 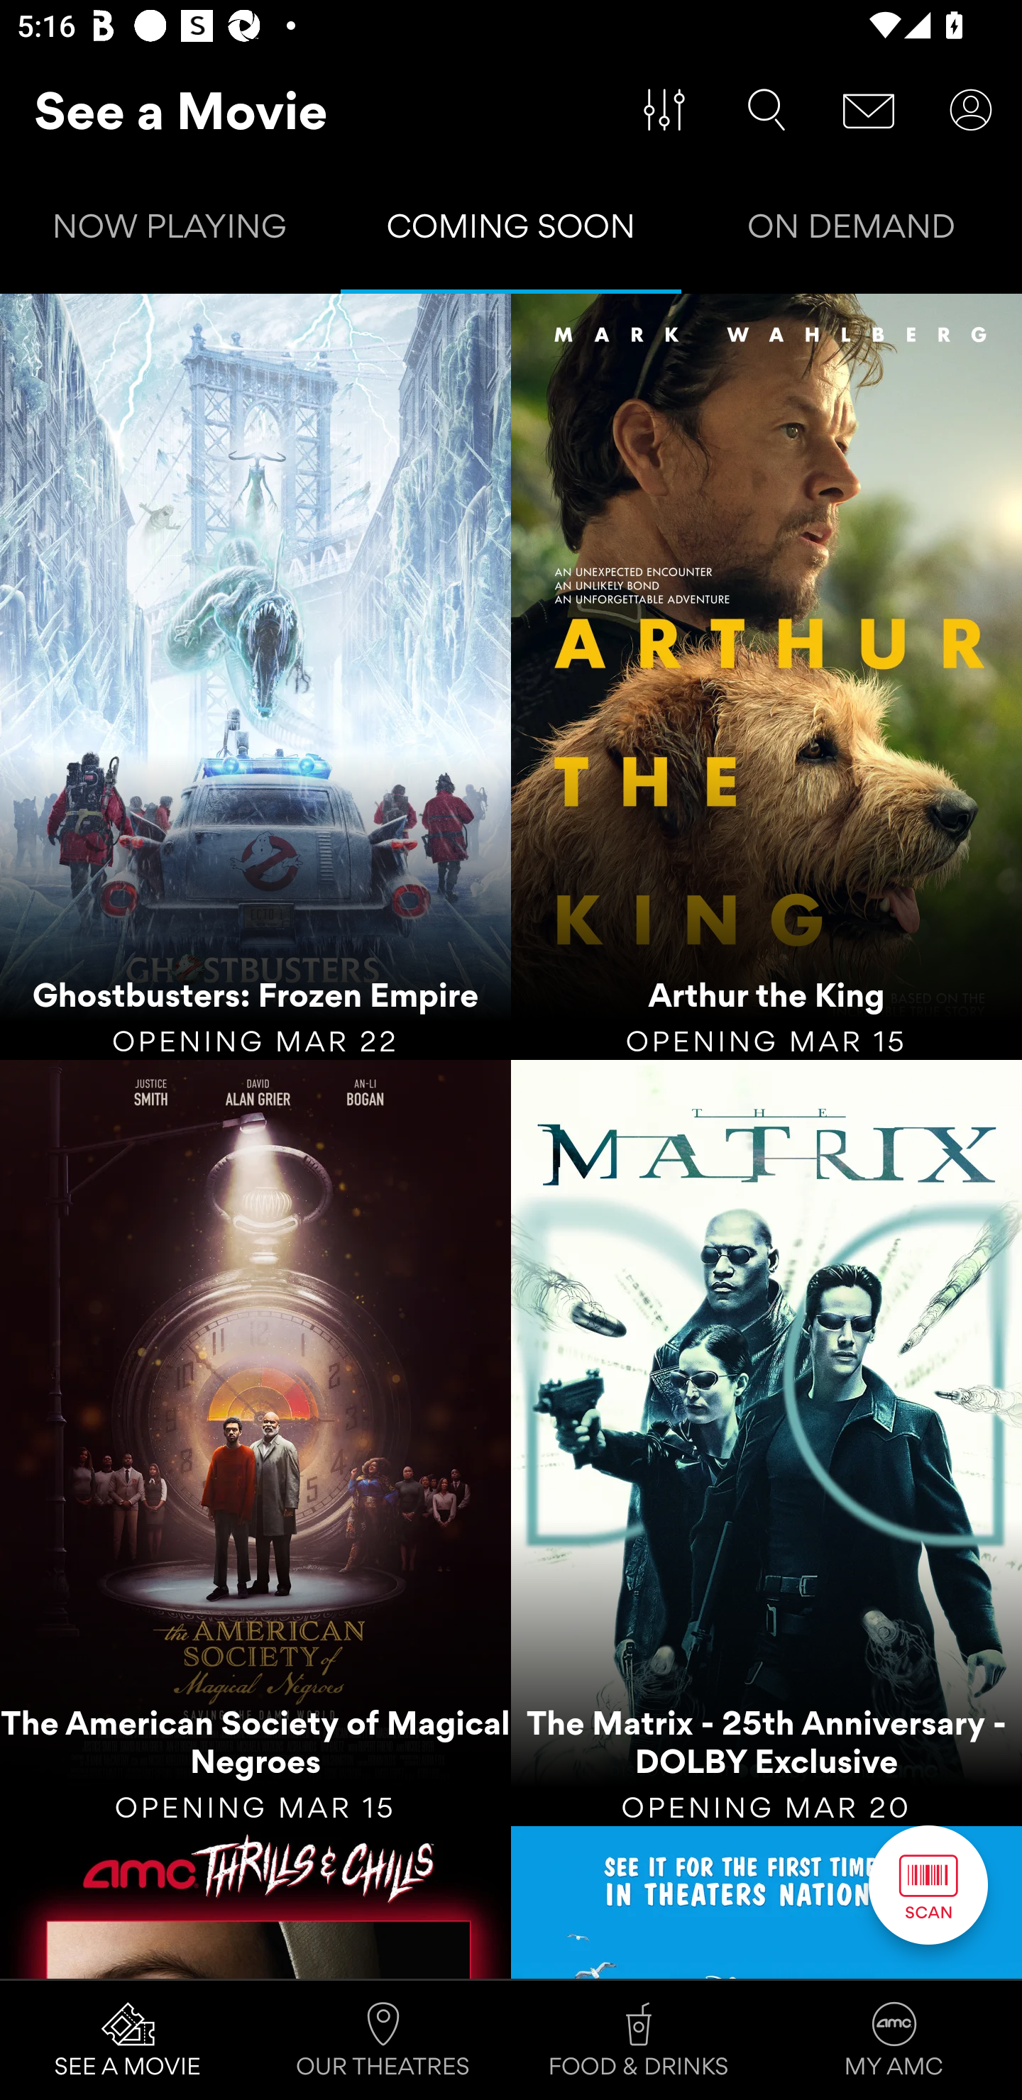 I want to click on Arthur the King
OPENING MAR 15, so click(x=766, y=677).